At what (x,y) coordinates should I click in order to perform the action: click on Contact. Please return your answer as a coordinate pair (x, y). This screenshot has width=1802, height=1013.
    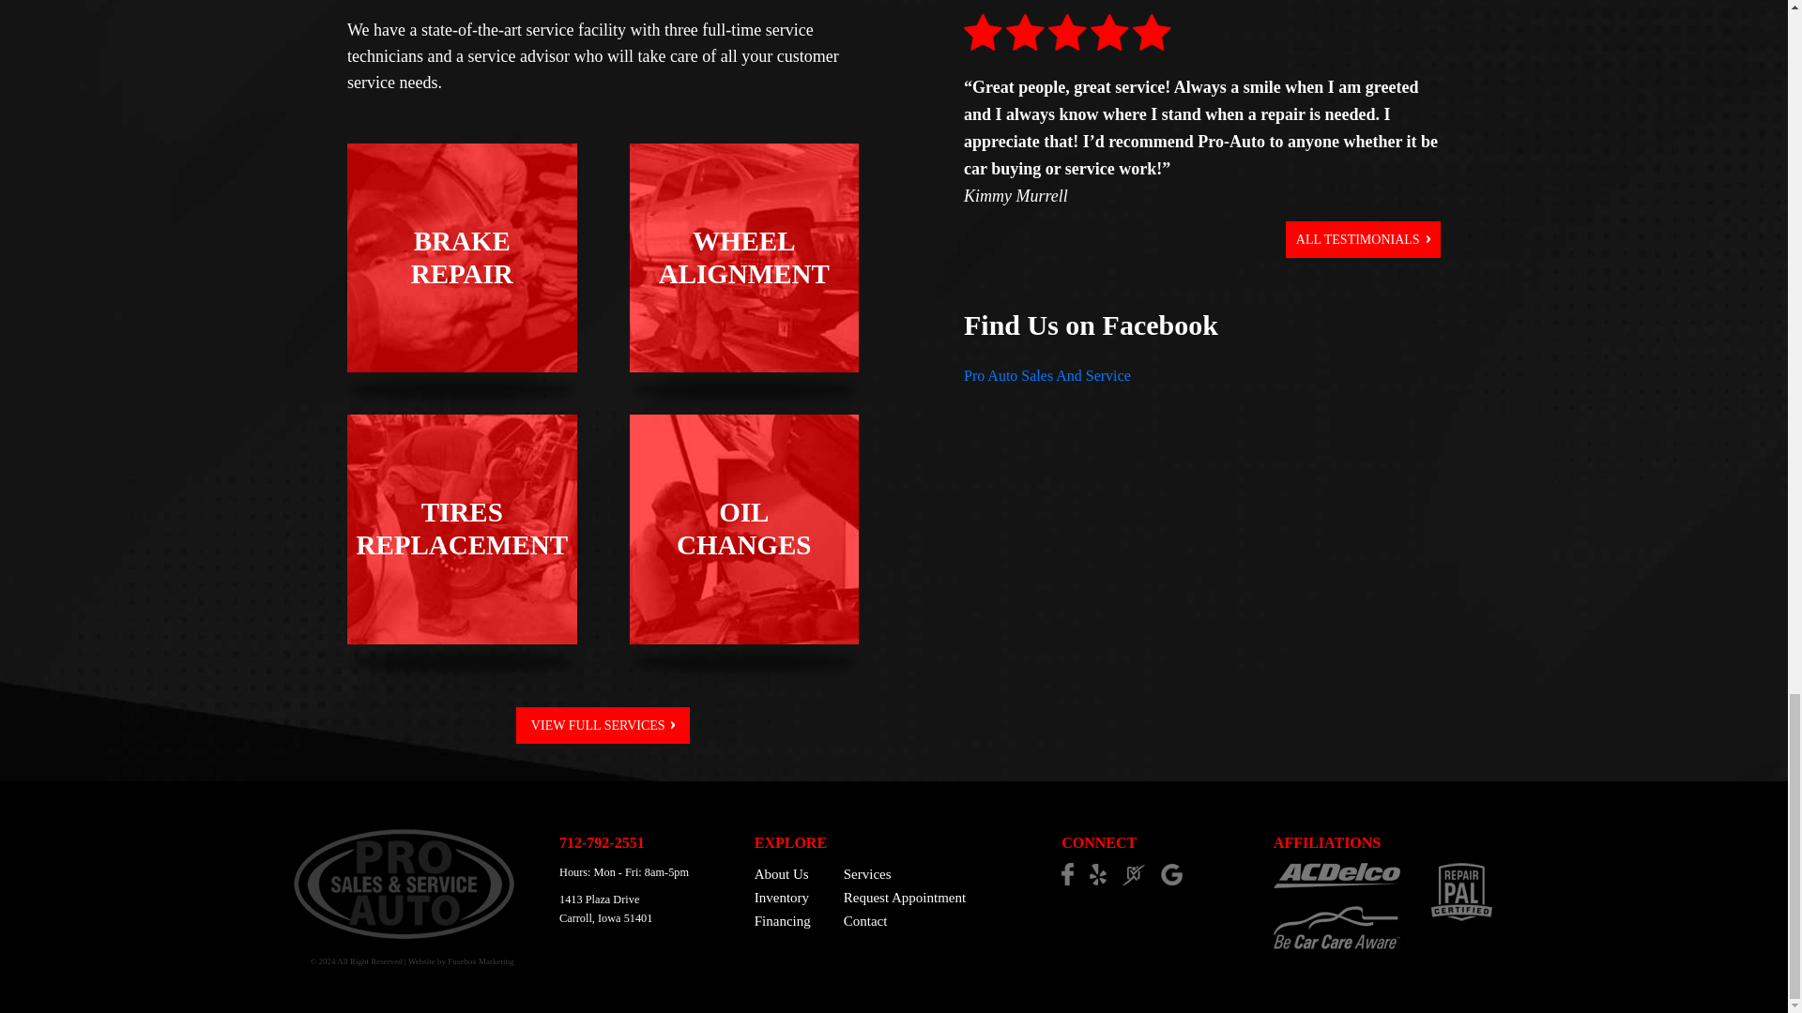
    Looking at the image, I should click on (783, 898).